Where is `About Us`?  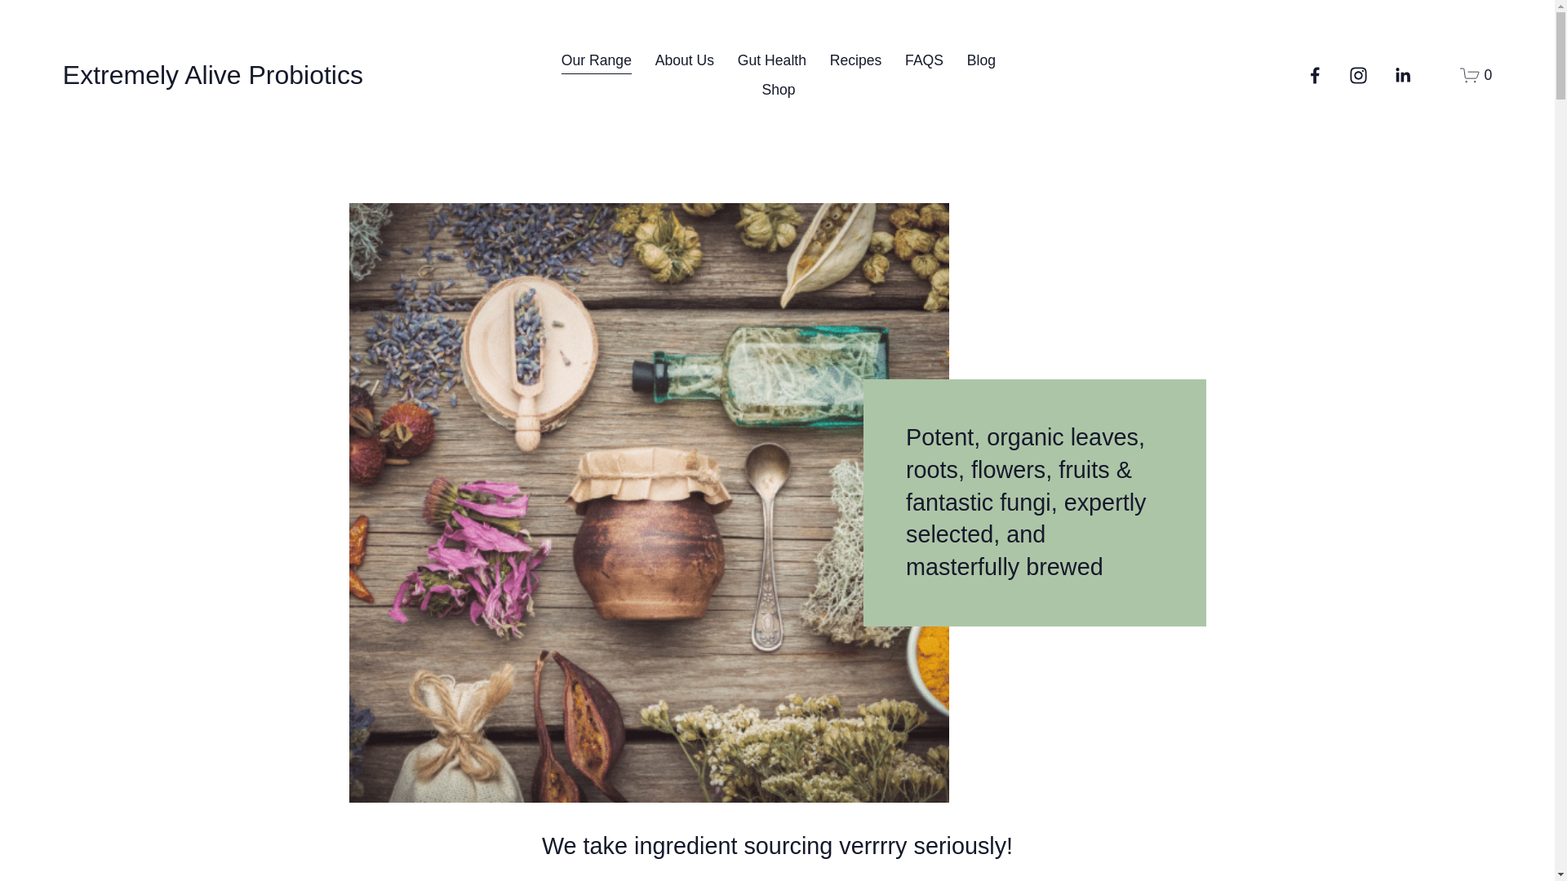
About Us is located at coordinates (685, 62).